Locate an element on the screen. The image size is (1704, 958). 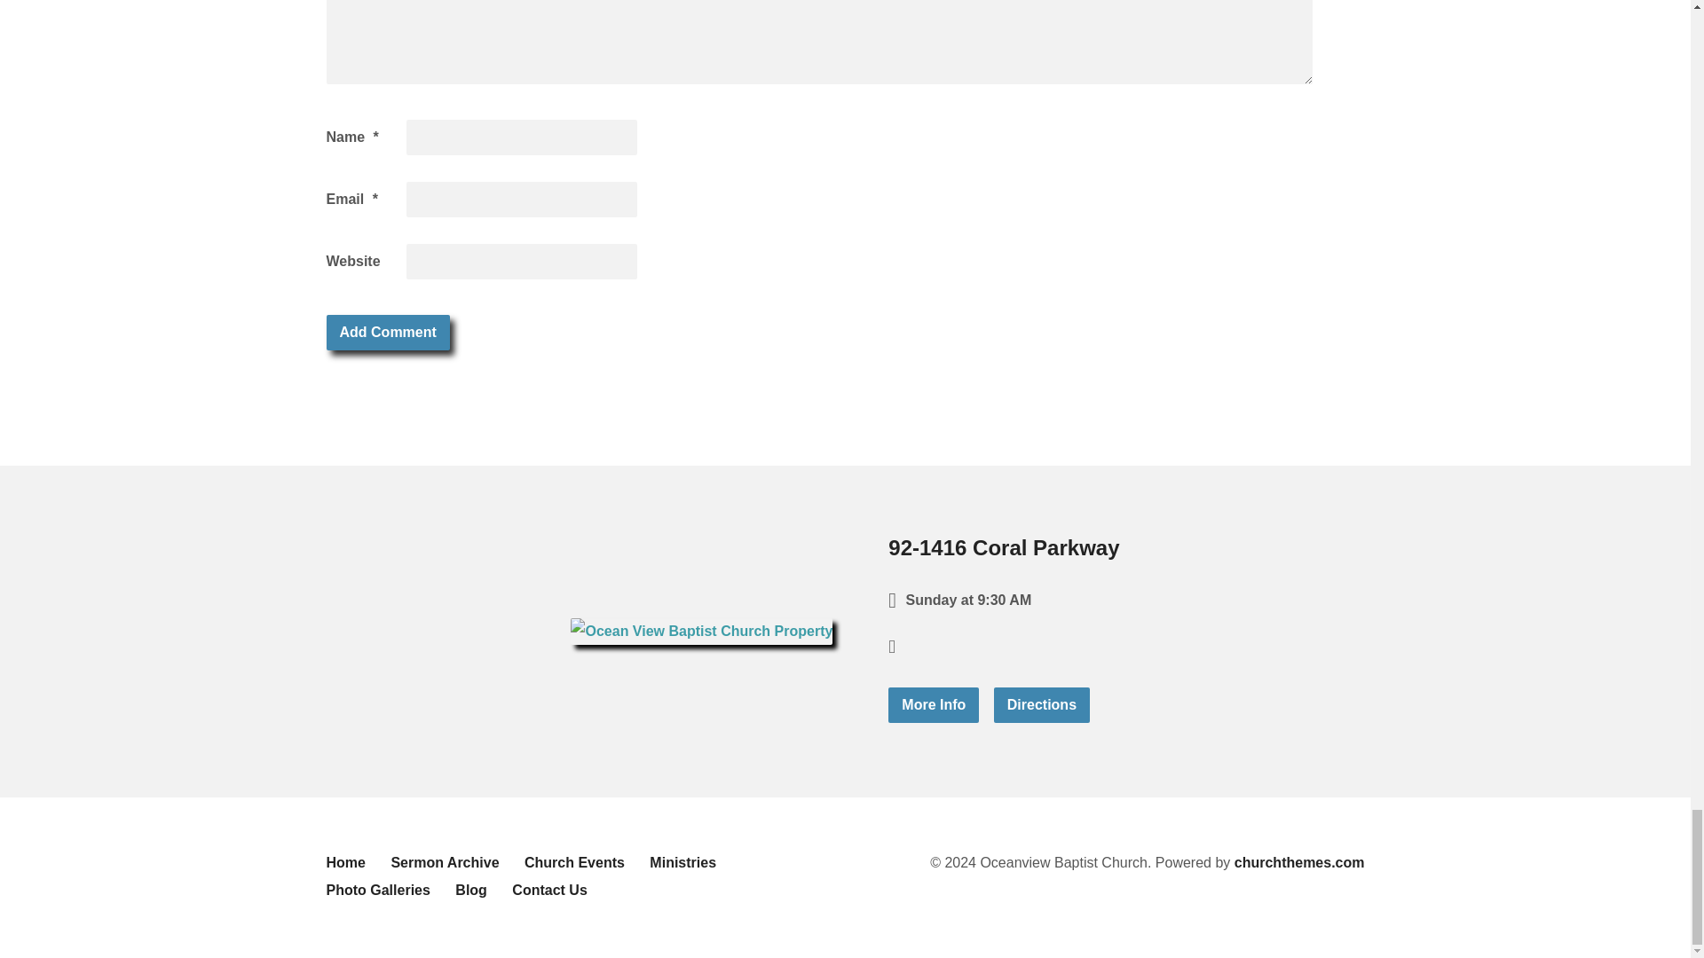
Ocean View Baptist Church Property is located at coordinates (701, 630).